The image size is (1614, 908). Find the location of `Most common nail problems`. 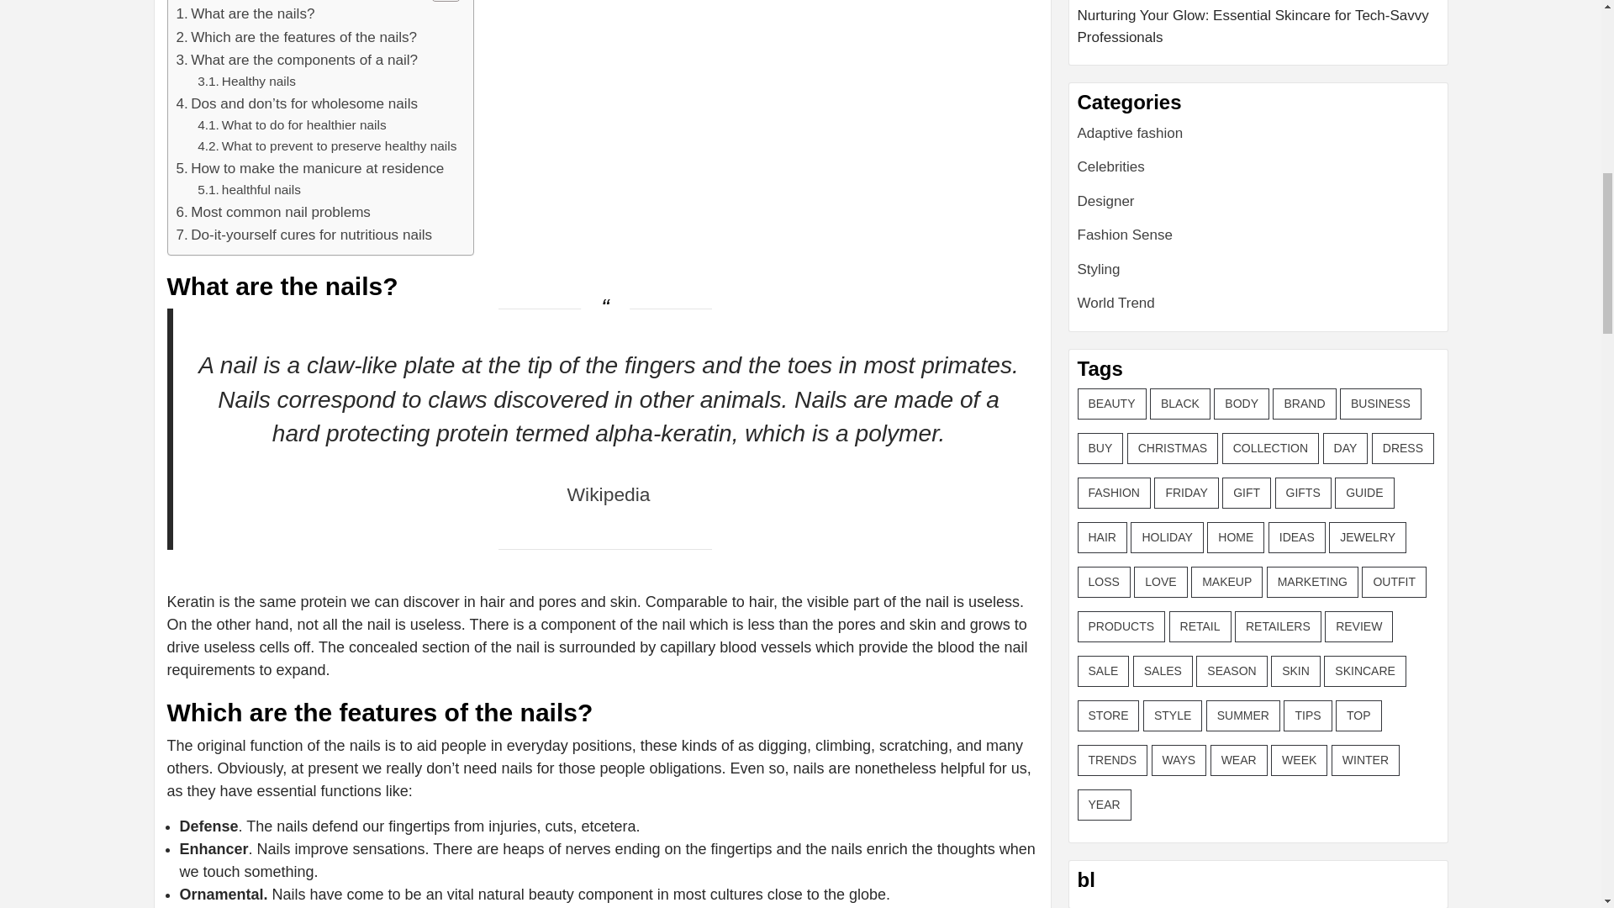

Most common nail problems is located at coordinates (273, 212).